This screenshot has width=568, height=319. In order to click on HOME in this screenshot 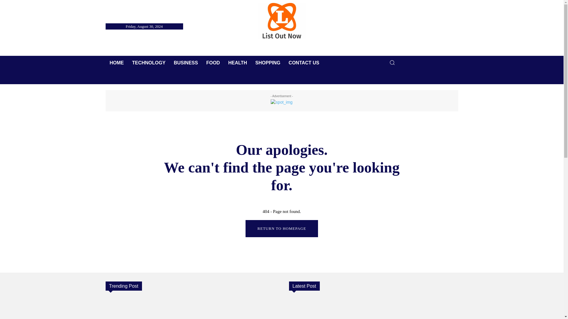, I will do `click(117, 63)`.